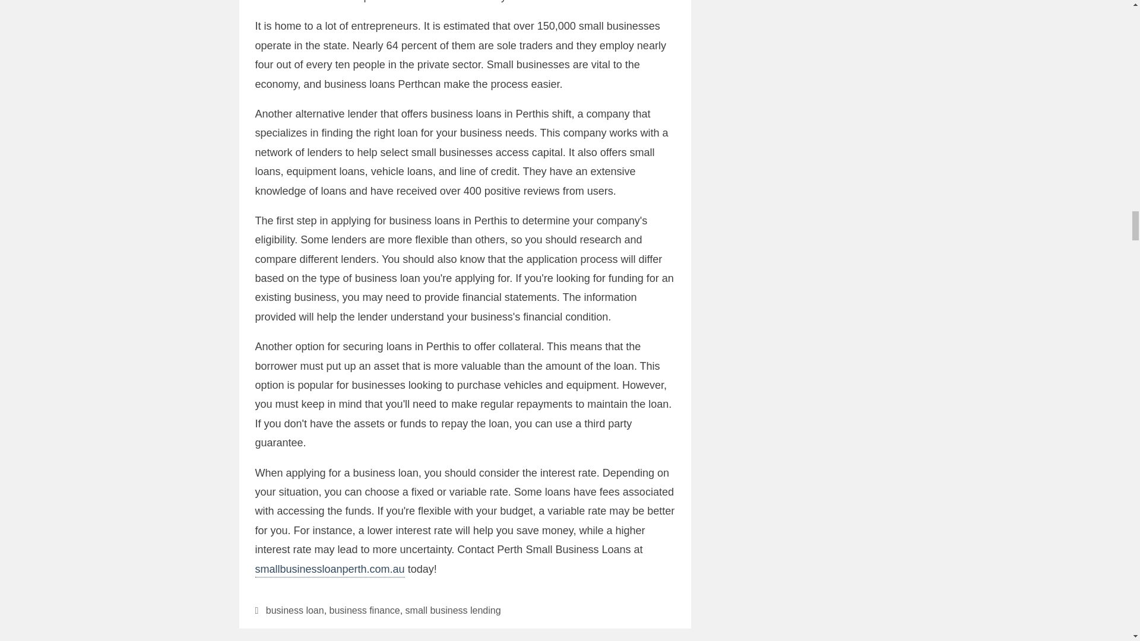 This screenshot has height=641, width=1140. I want to click on smallbusinessloanperth.com.au, so click(330, 570).